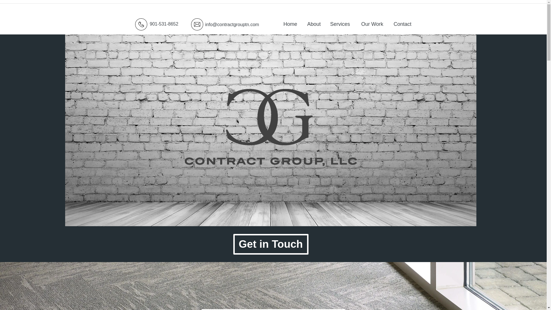  I want to click on Contact, so click(401, 24).